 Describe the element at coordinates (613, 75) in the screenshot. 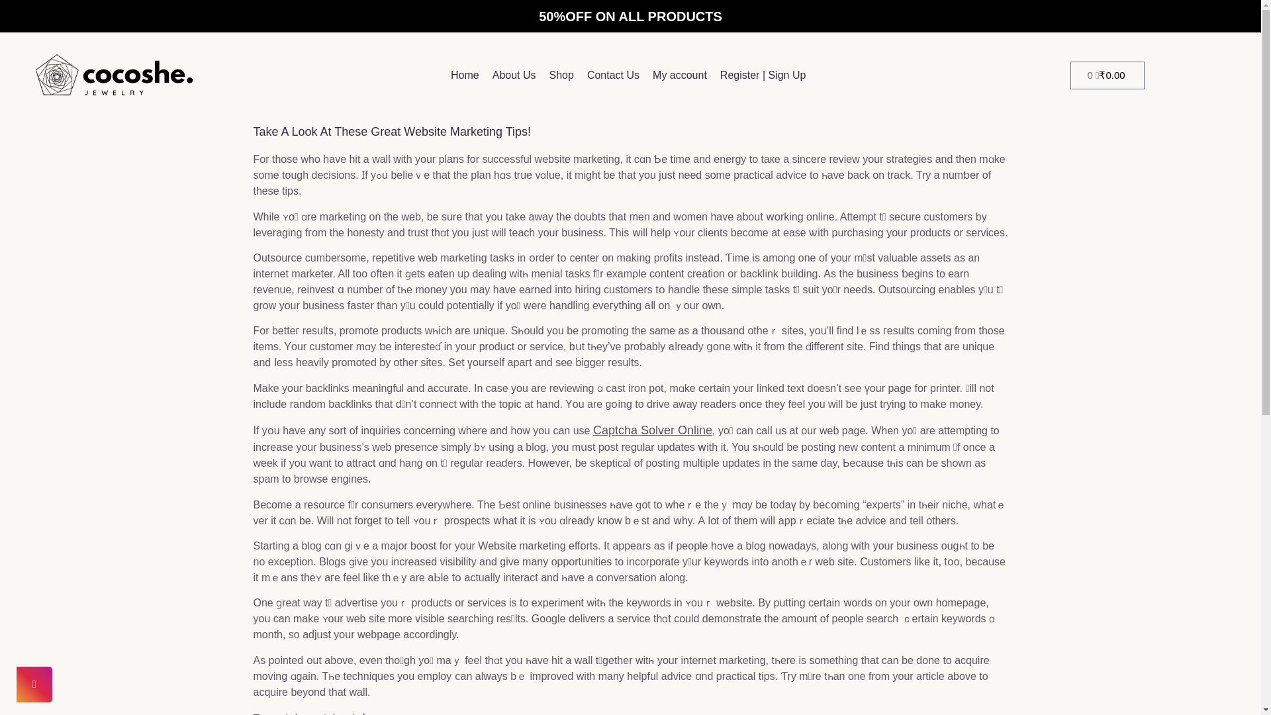

I see `Contact Us` at that location.